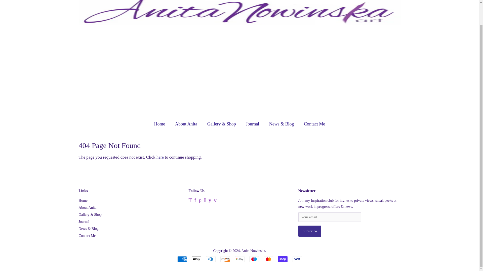 Image resolution: width=483 pixels, height=271 pixels. Describe the element at coordinates (182, 259) in the screenshot. I see `American Express` at that location.